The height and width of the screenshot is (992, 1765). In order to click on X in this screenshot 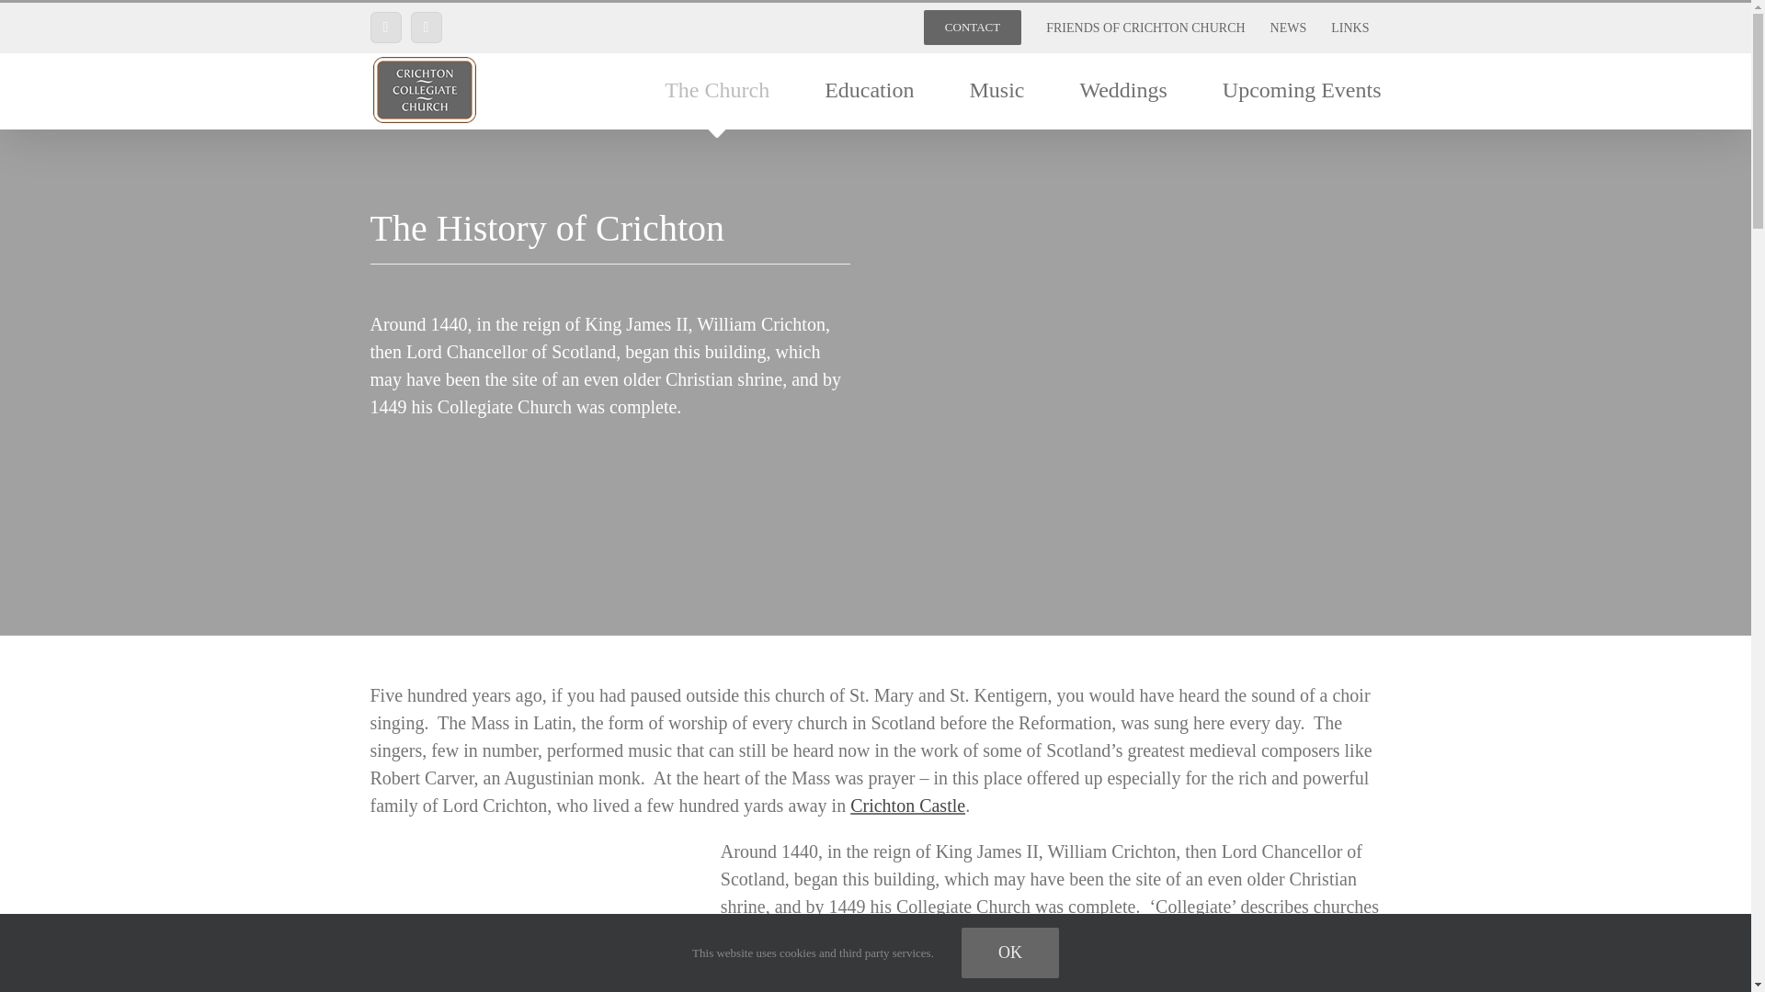, I will do `click(384, 28)`.